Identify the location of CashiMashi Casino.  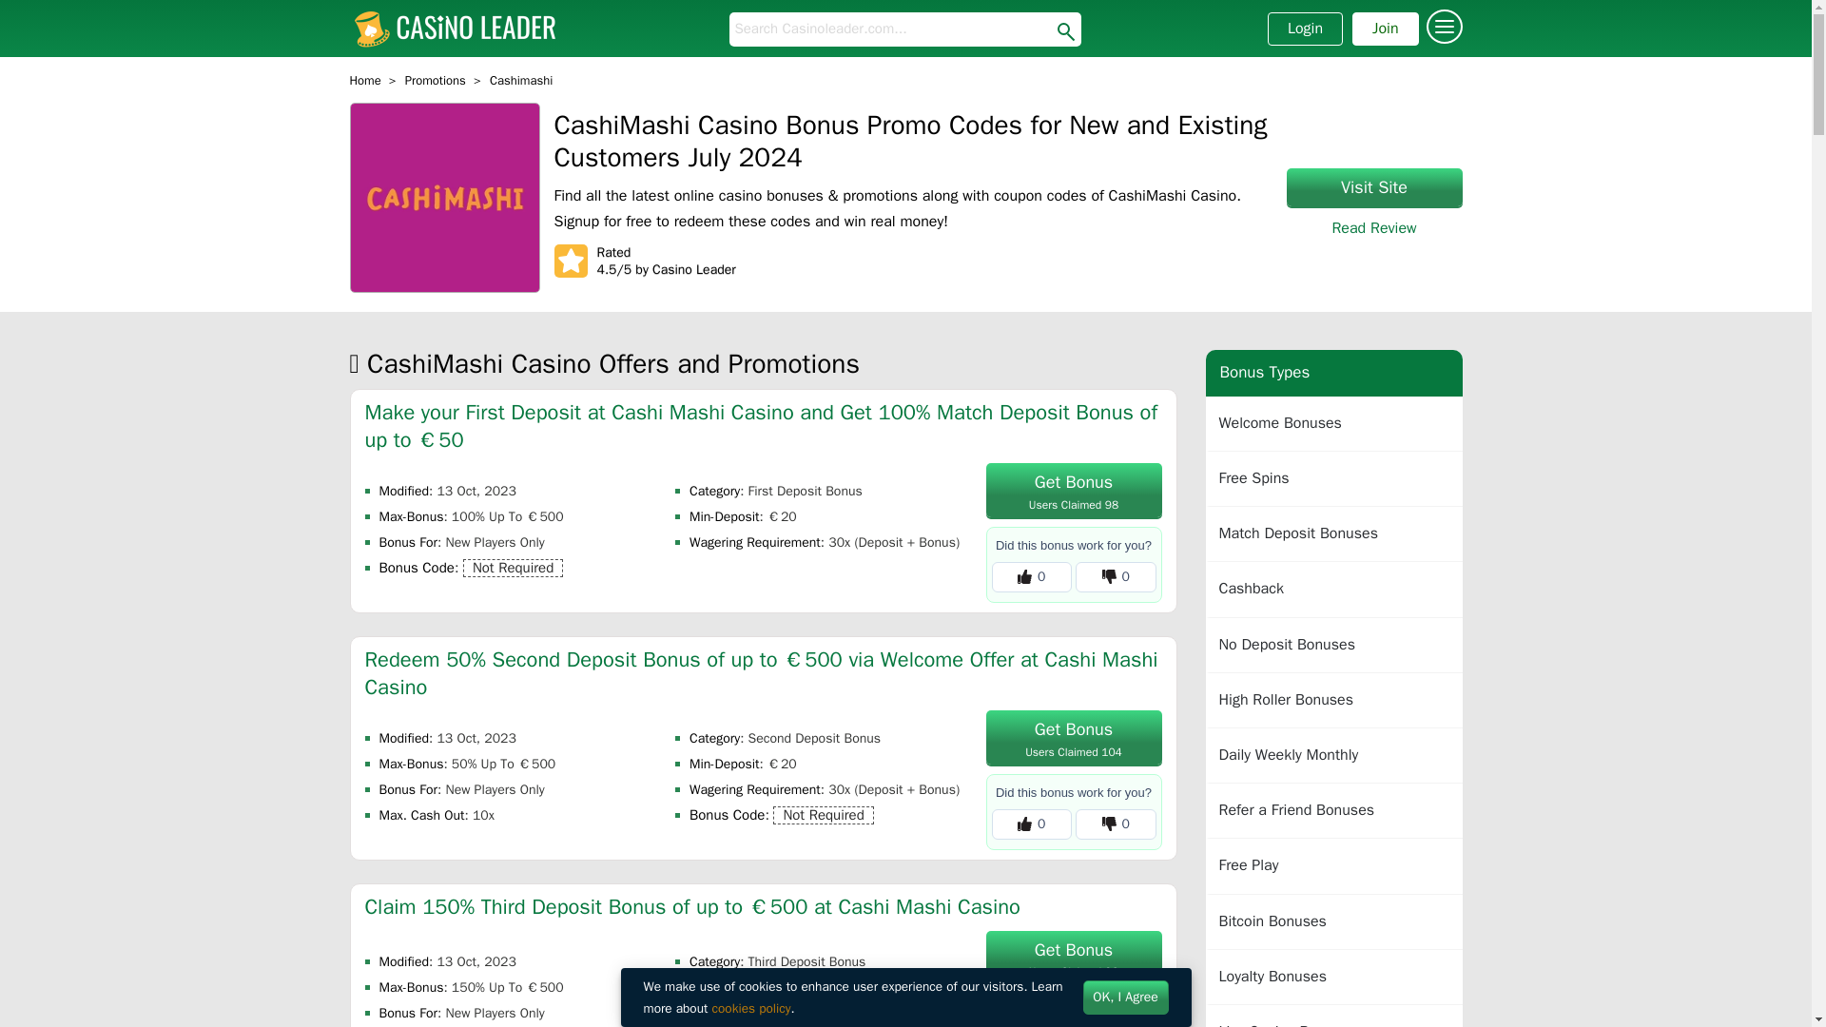
(445, 198).